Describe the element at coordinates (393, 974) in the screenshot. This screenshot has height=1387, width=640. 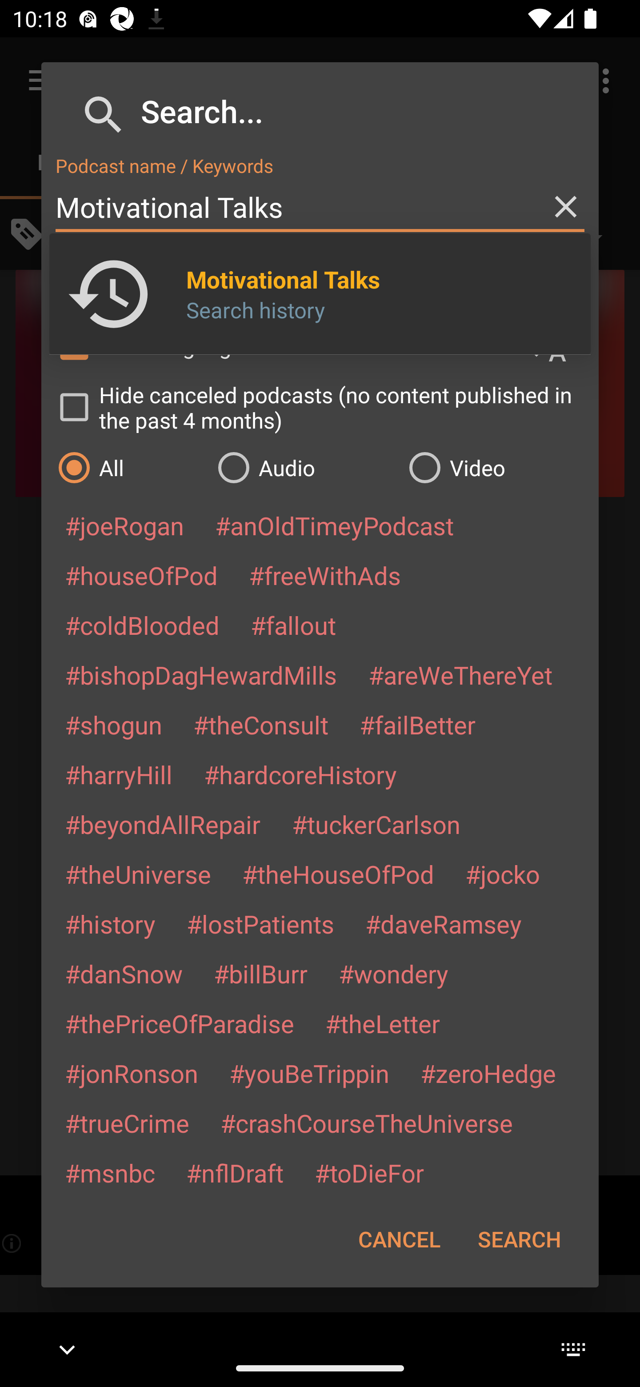
I see `#wondery` at that location.